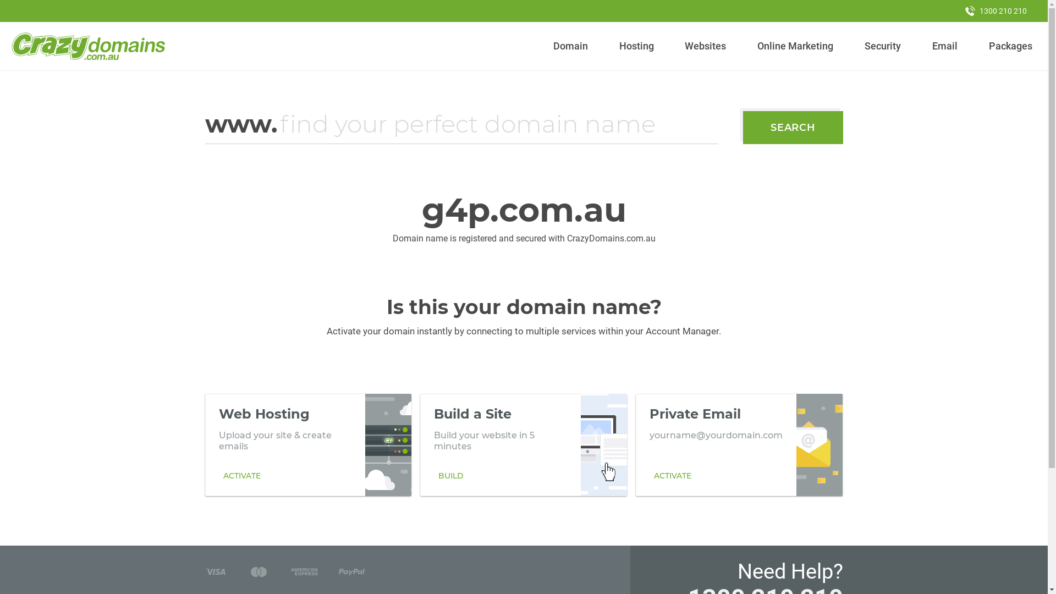  Describe the element at coordinates (795, 46) in the screenshot. I see `Online Marketing` at that location.